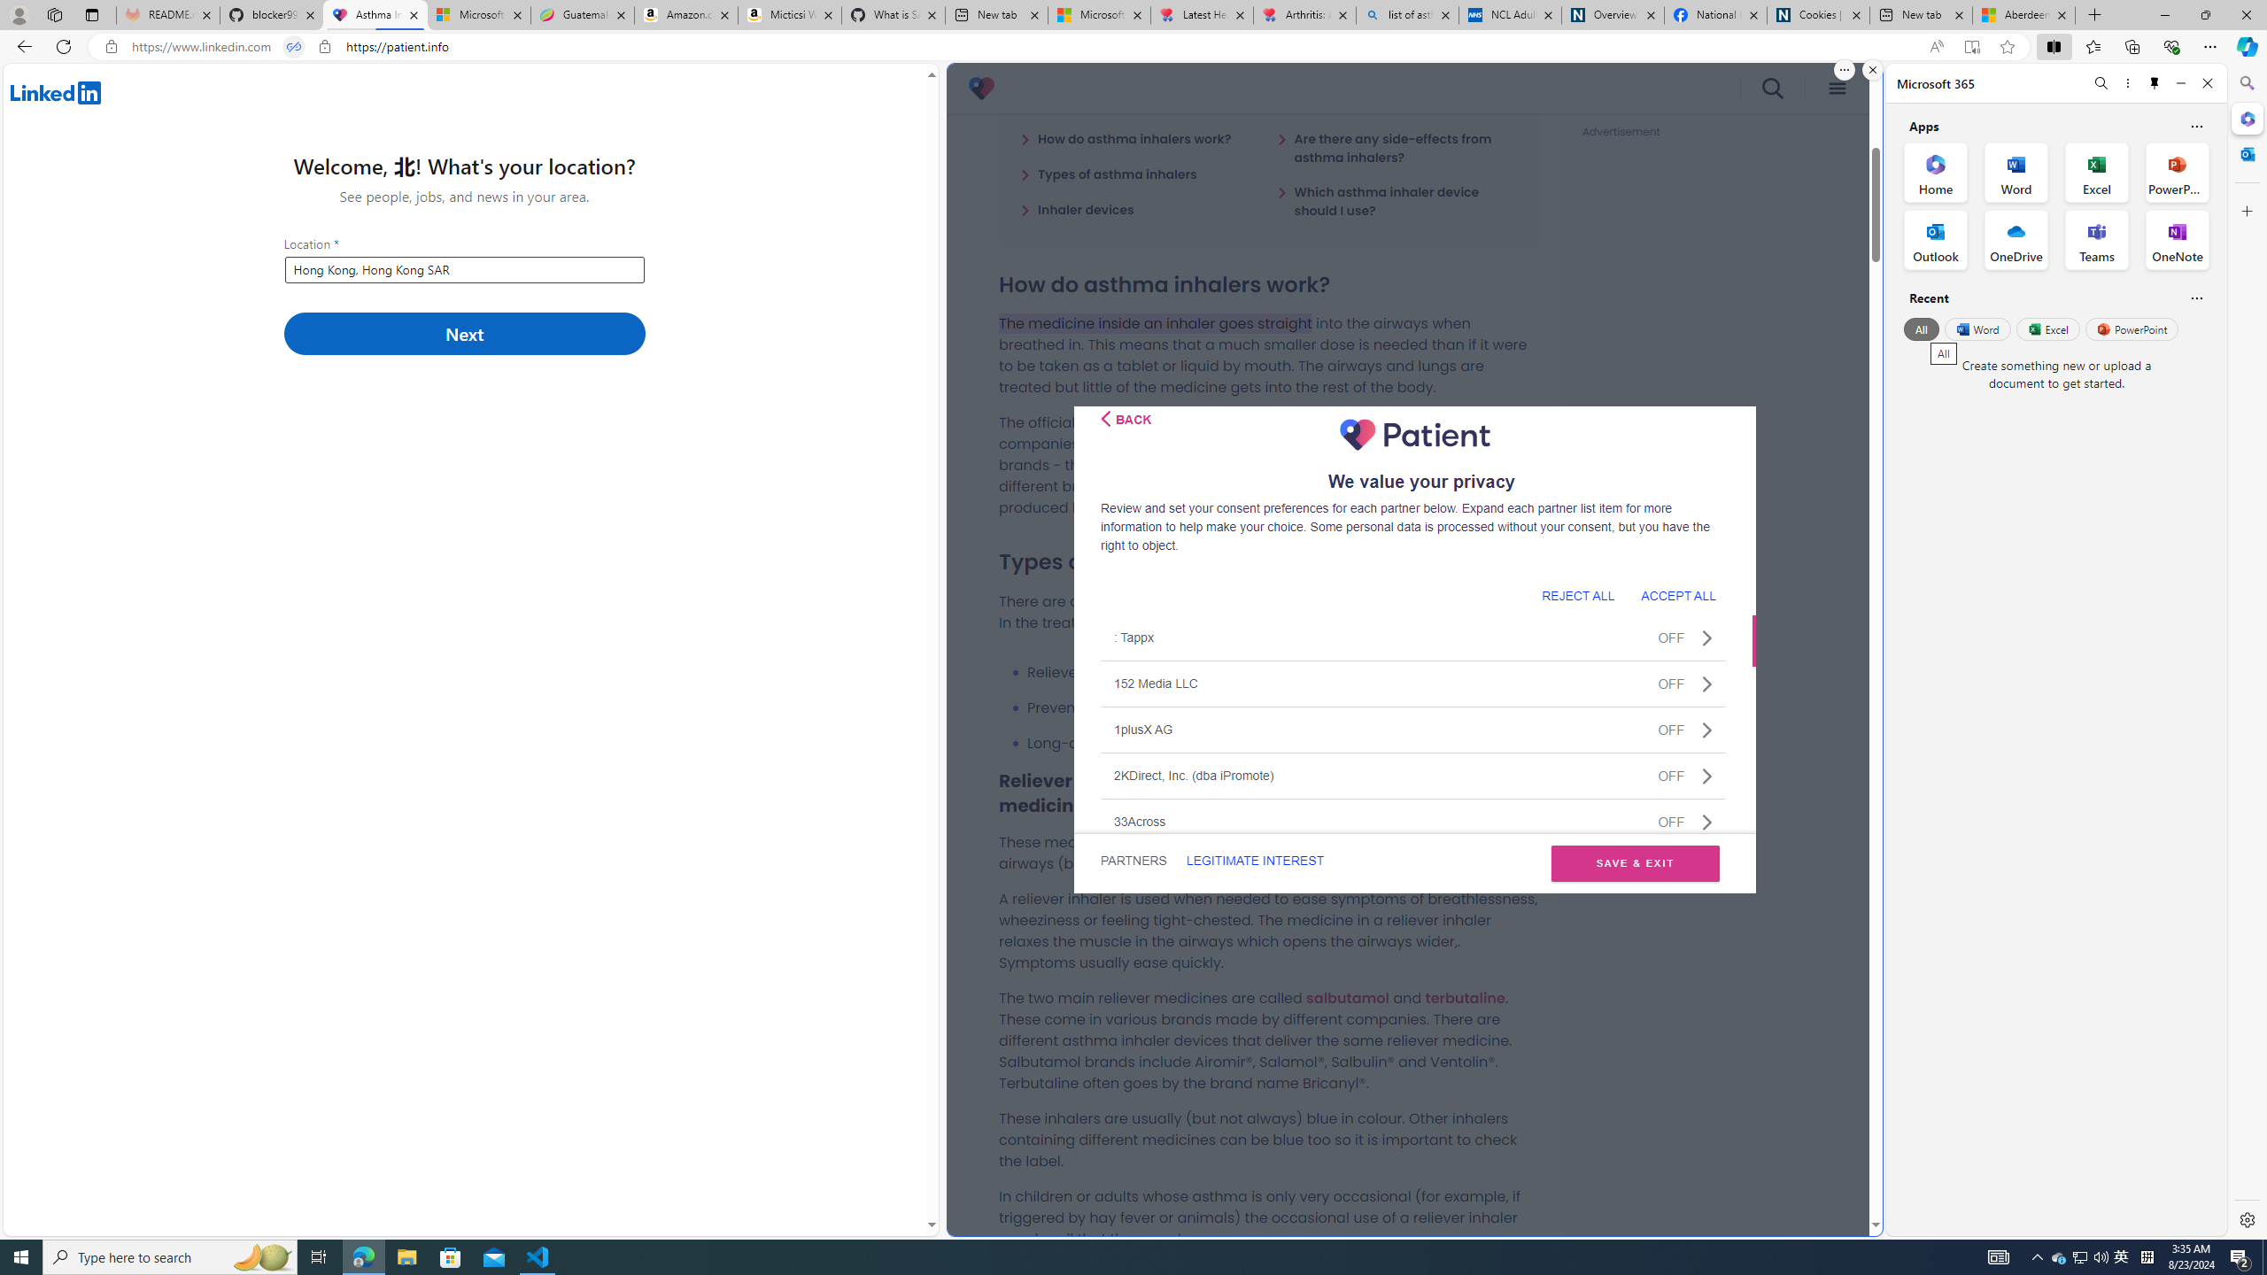  What do you see at coordinates (294, 47) in the screenshot?
I see `Tabs in split screen` at bounding box center [294, 47].